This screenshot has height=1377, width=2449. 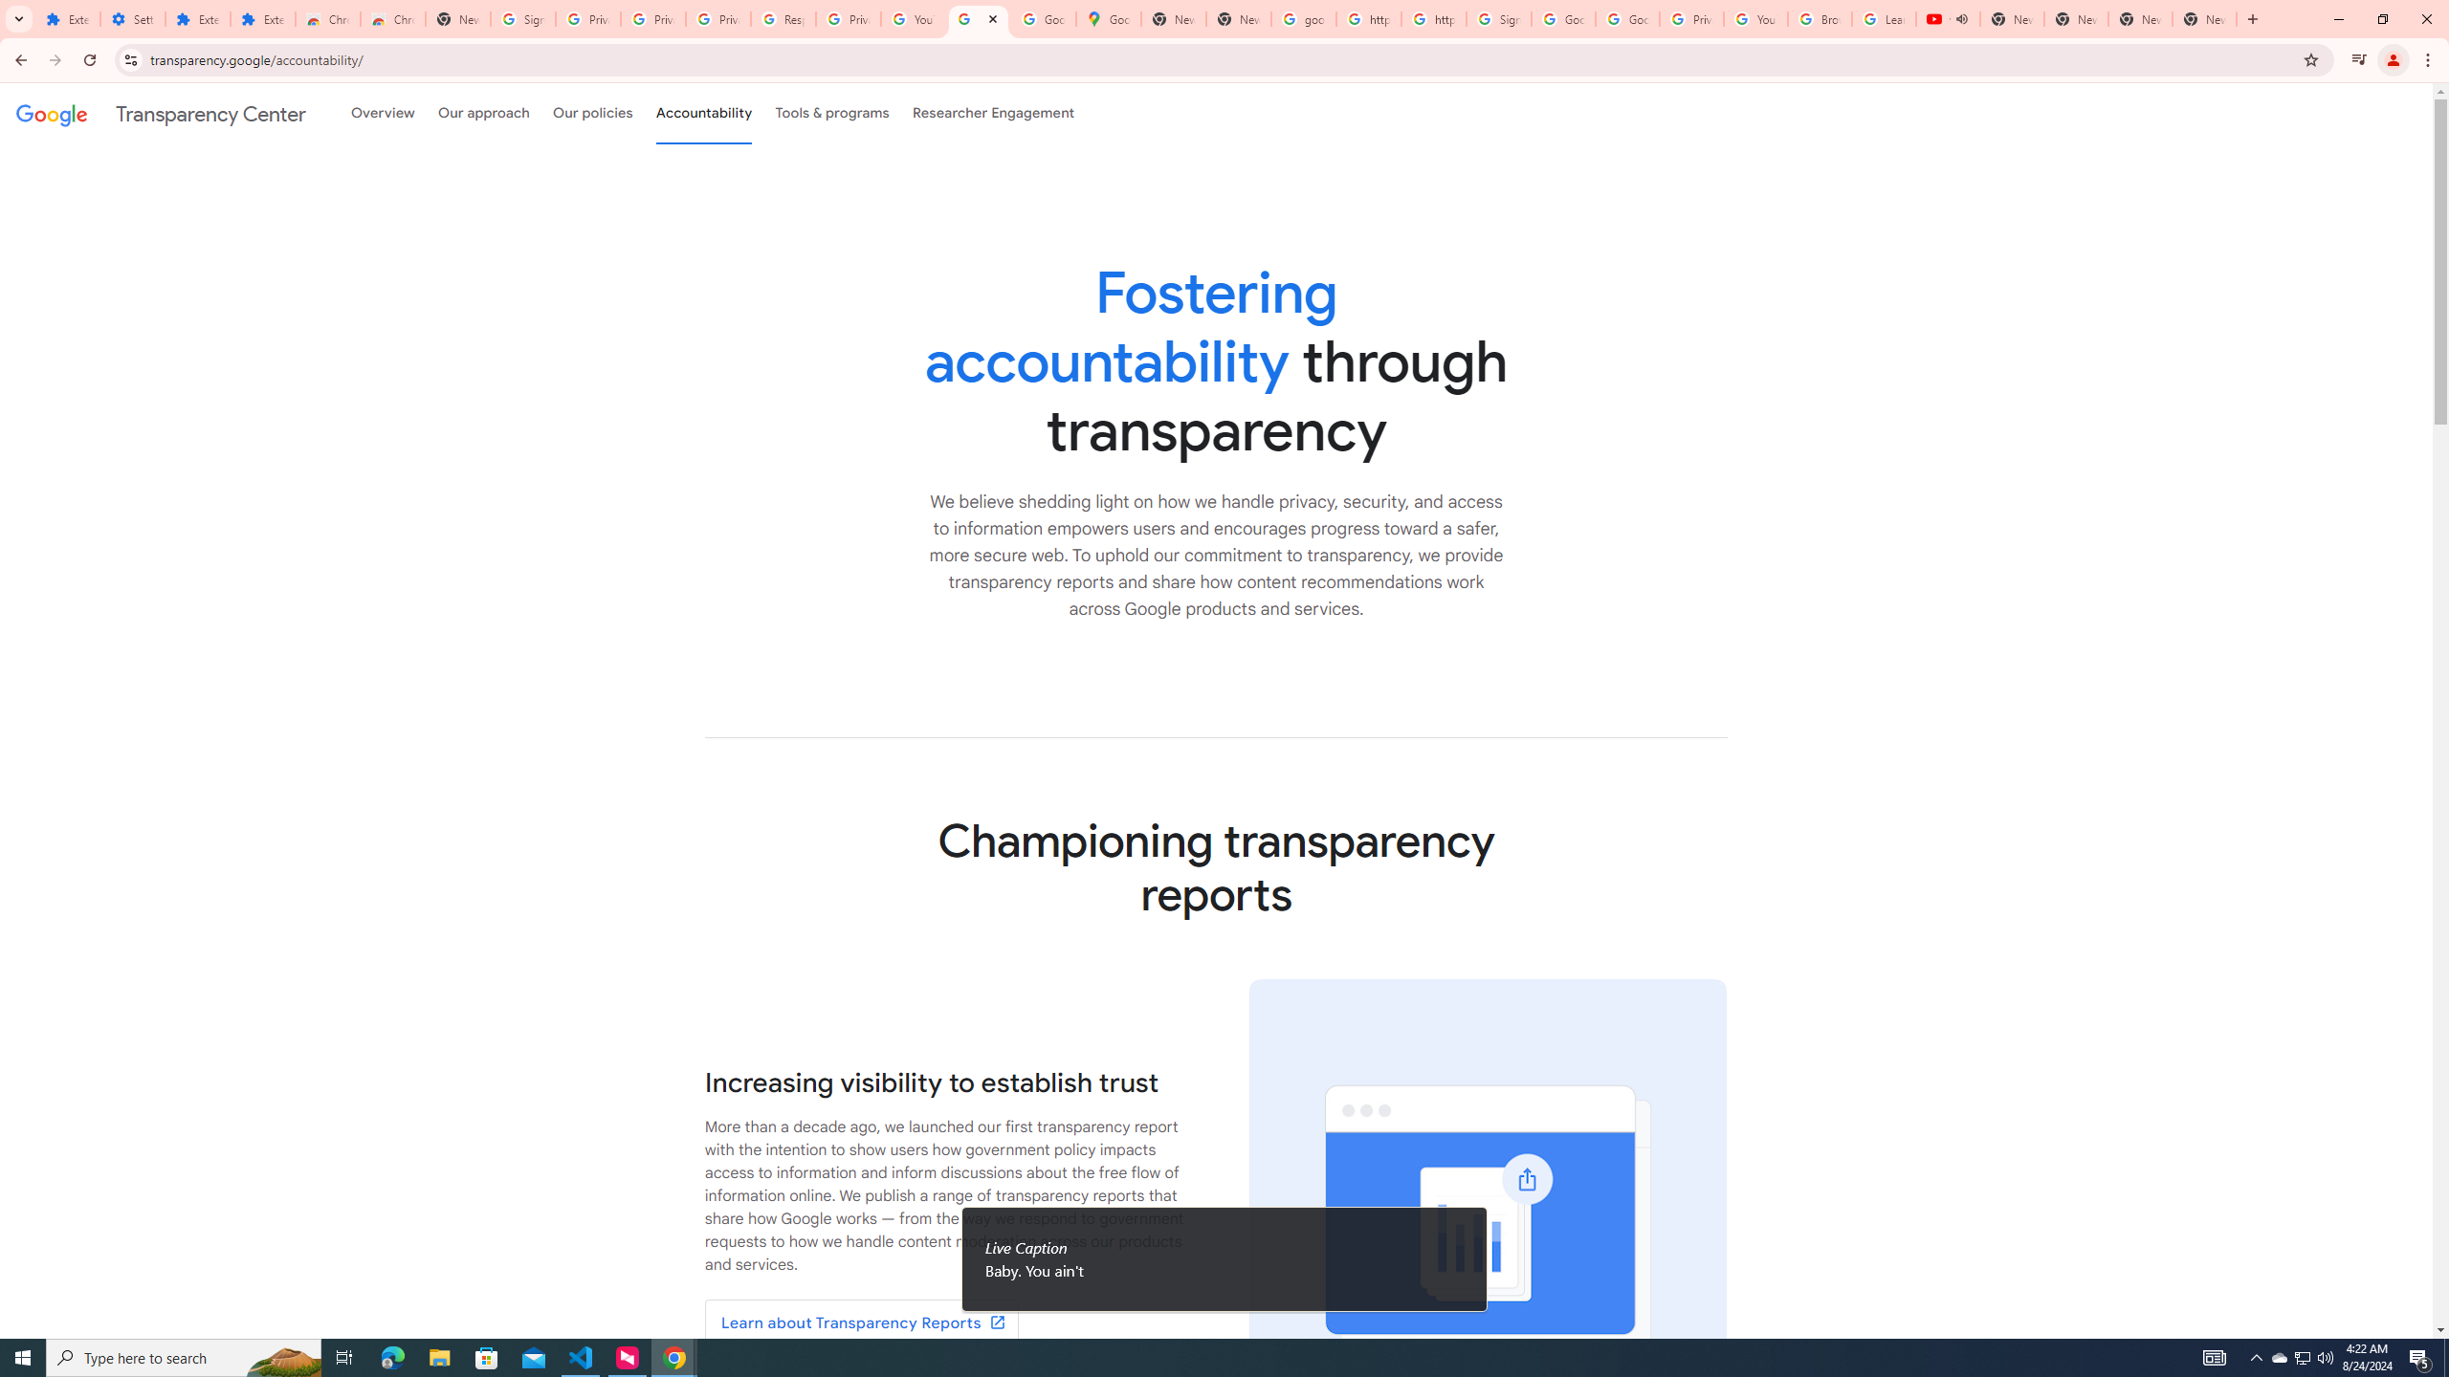 What do you see at coordinates (978, 19) in the screenshot?
I see `Policy Accountability and Transparency - Transparency Center` at bounding box center [978, 19].